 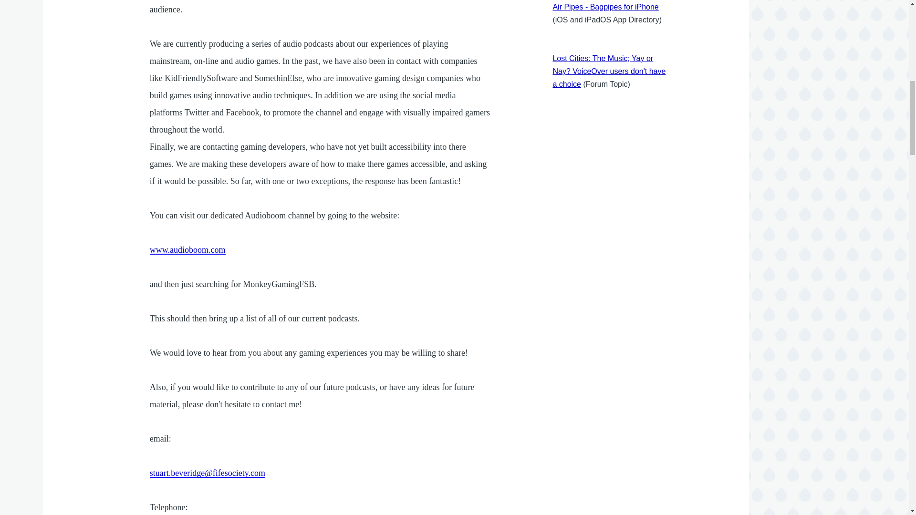 What do you see at coordinates (187, 250) in the screenshot?
I see `www.audioboom.com` at bounding box center [187, 250].